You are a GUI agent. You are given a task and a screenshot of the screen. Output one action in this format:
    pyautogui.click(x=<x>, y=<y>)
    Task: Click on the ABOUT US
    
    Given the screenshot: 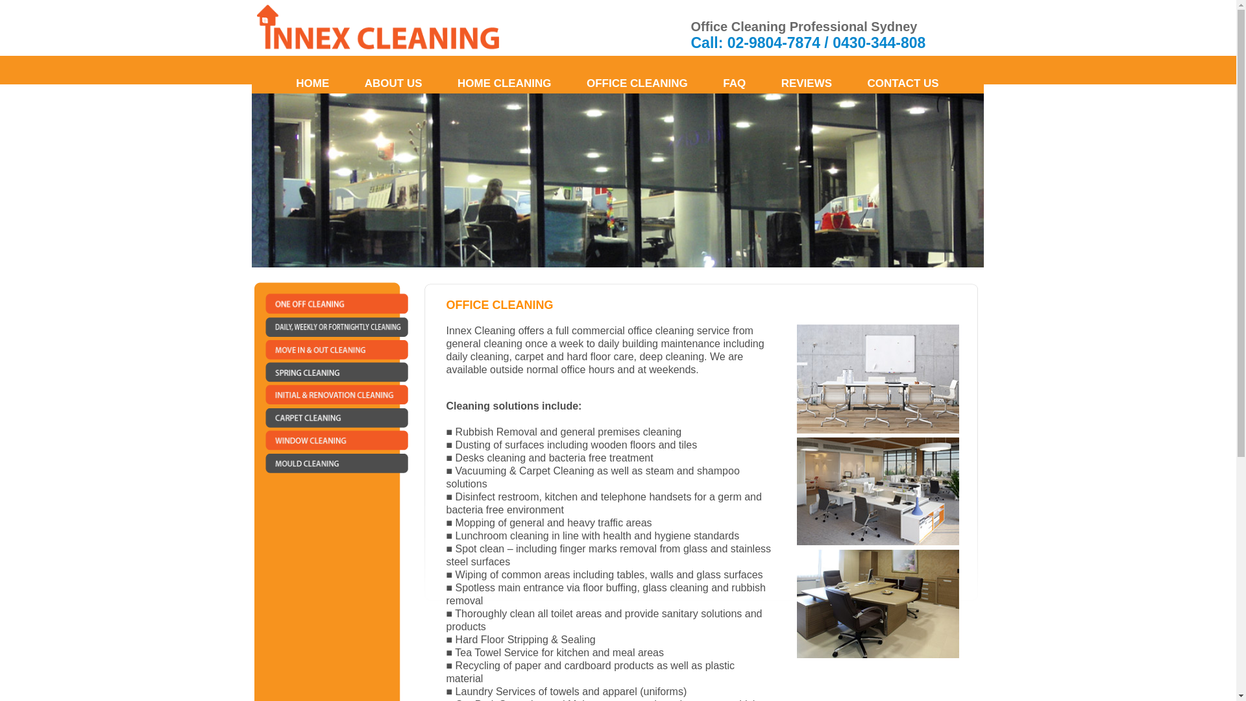 What is the action you would take?
    pyautogui.click(x=393, y=84)
    